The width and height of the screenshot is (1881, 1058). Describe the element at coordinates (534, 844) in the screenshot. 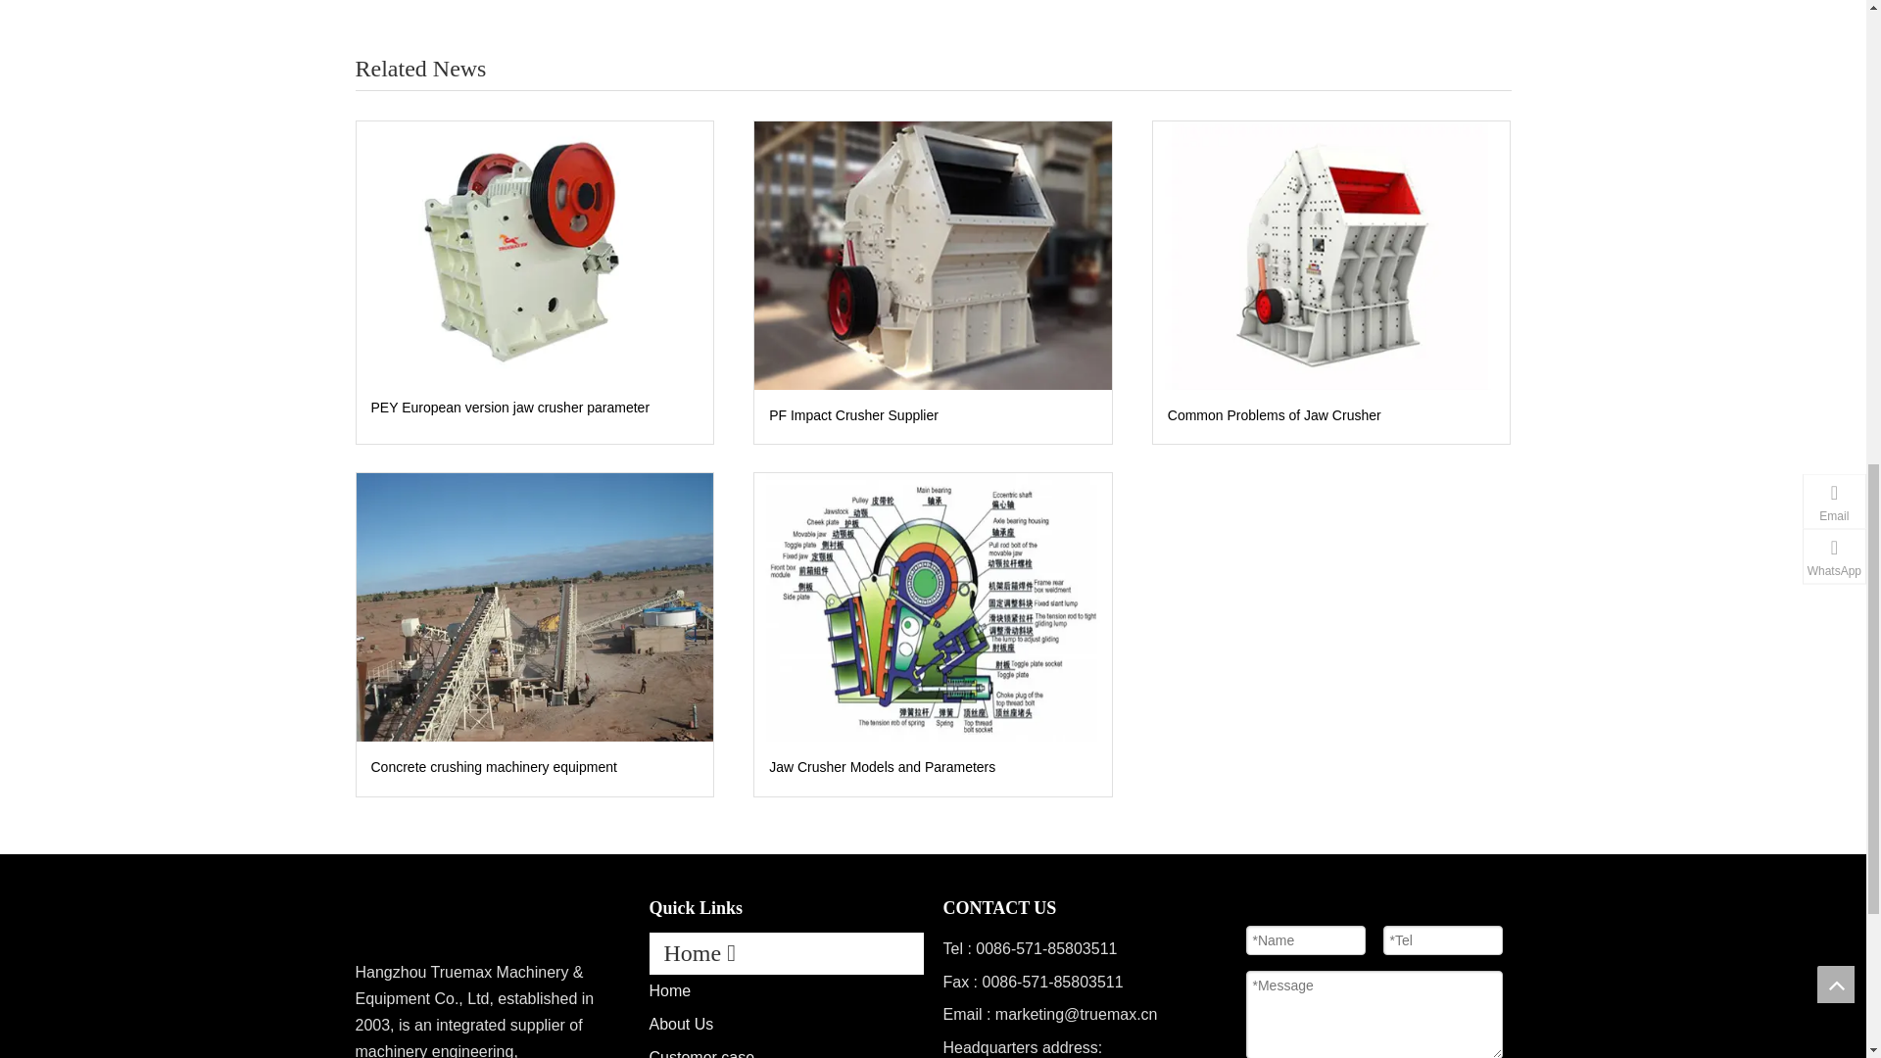

I see `Concrete crushing machinery equipment` at that location.